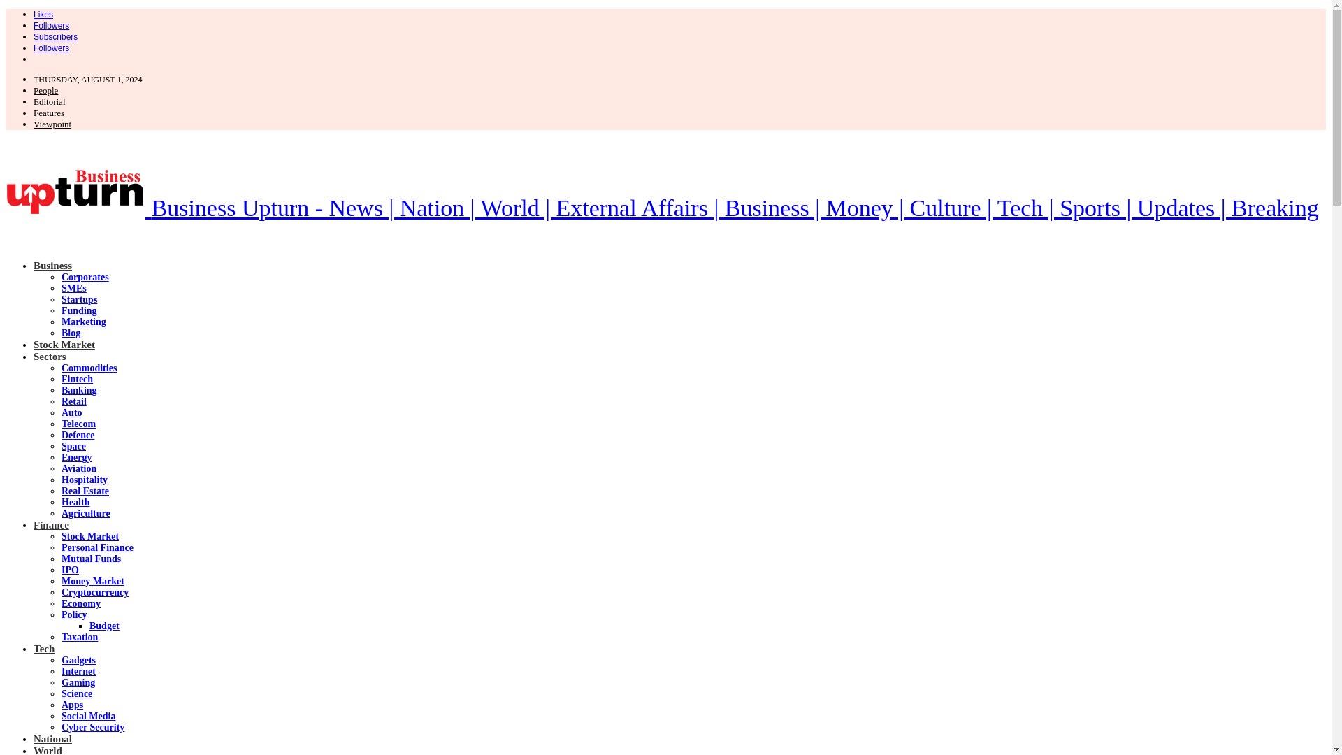  What do you see at coordinates (78, 435) in the screenshot?
I see `Defence` at bounding box center [78, 435].